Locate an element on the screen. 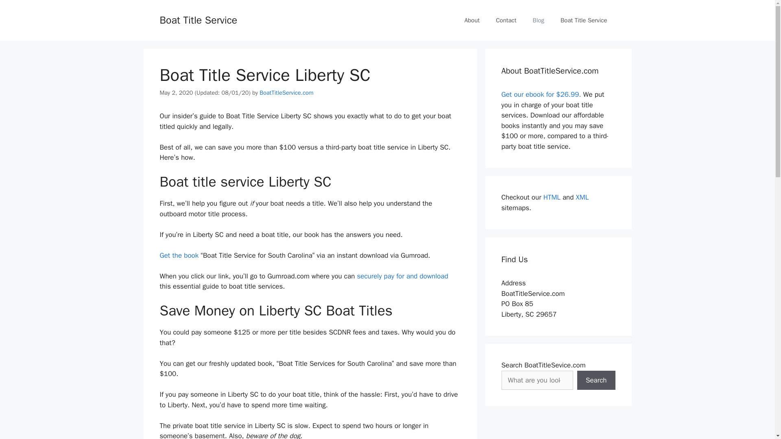 This screenshot has height=439, width=781. Blog is located at coordinates (539, 20).